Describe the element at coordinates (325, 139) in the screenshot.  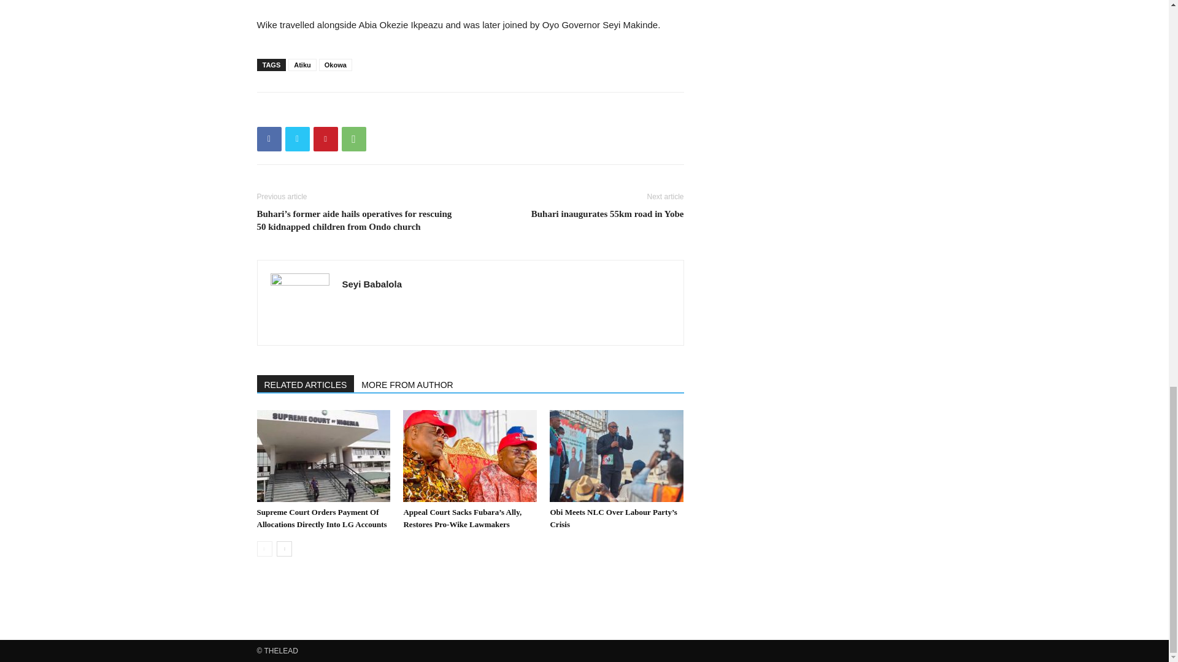
I see `Pinterest` at that location.